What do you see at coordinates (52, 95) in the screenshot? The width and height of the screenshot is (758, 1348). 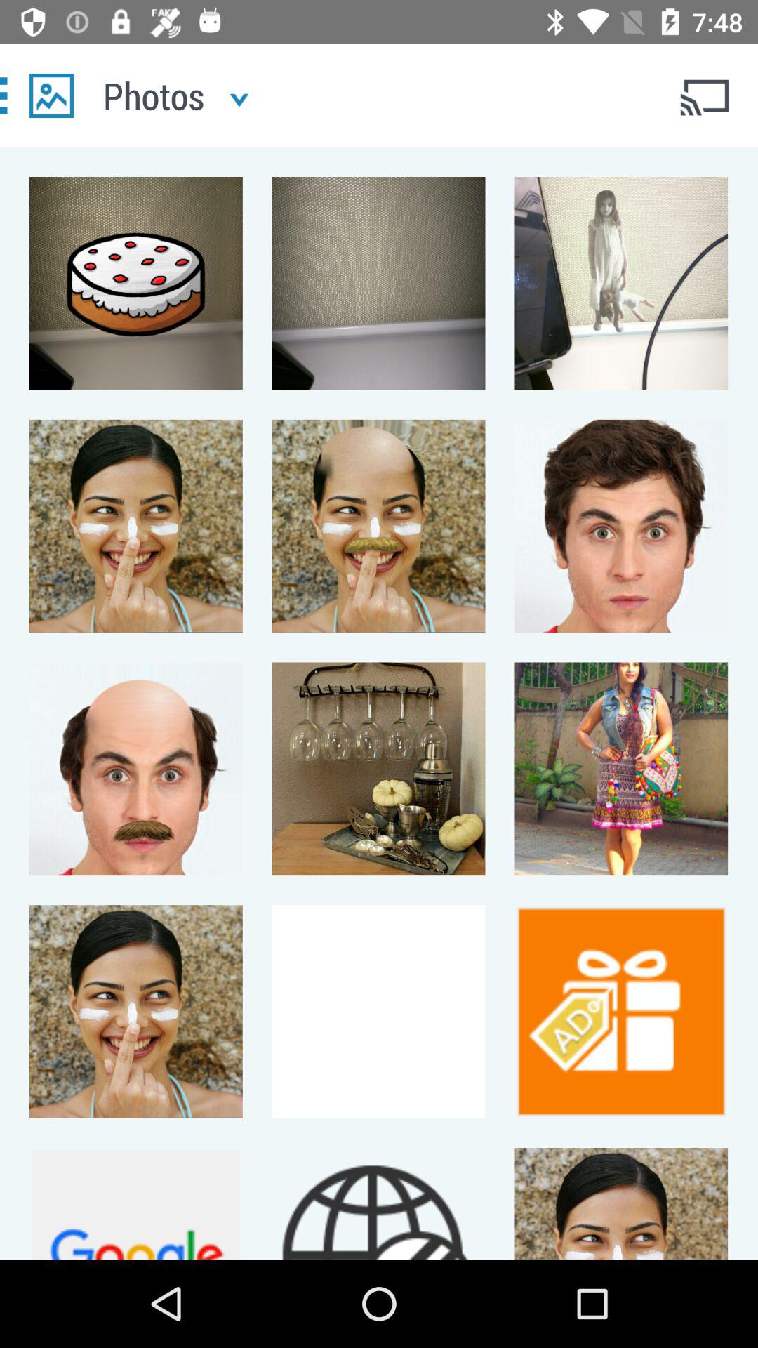 I see `gallery symbol` at bounding box center [52, 95].